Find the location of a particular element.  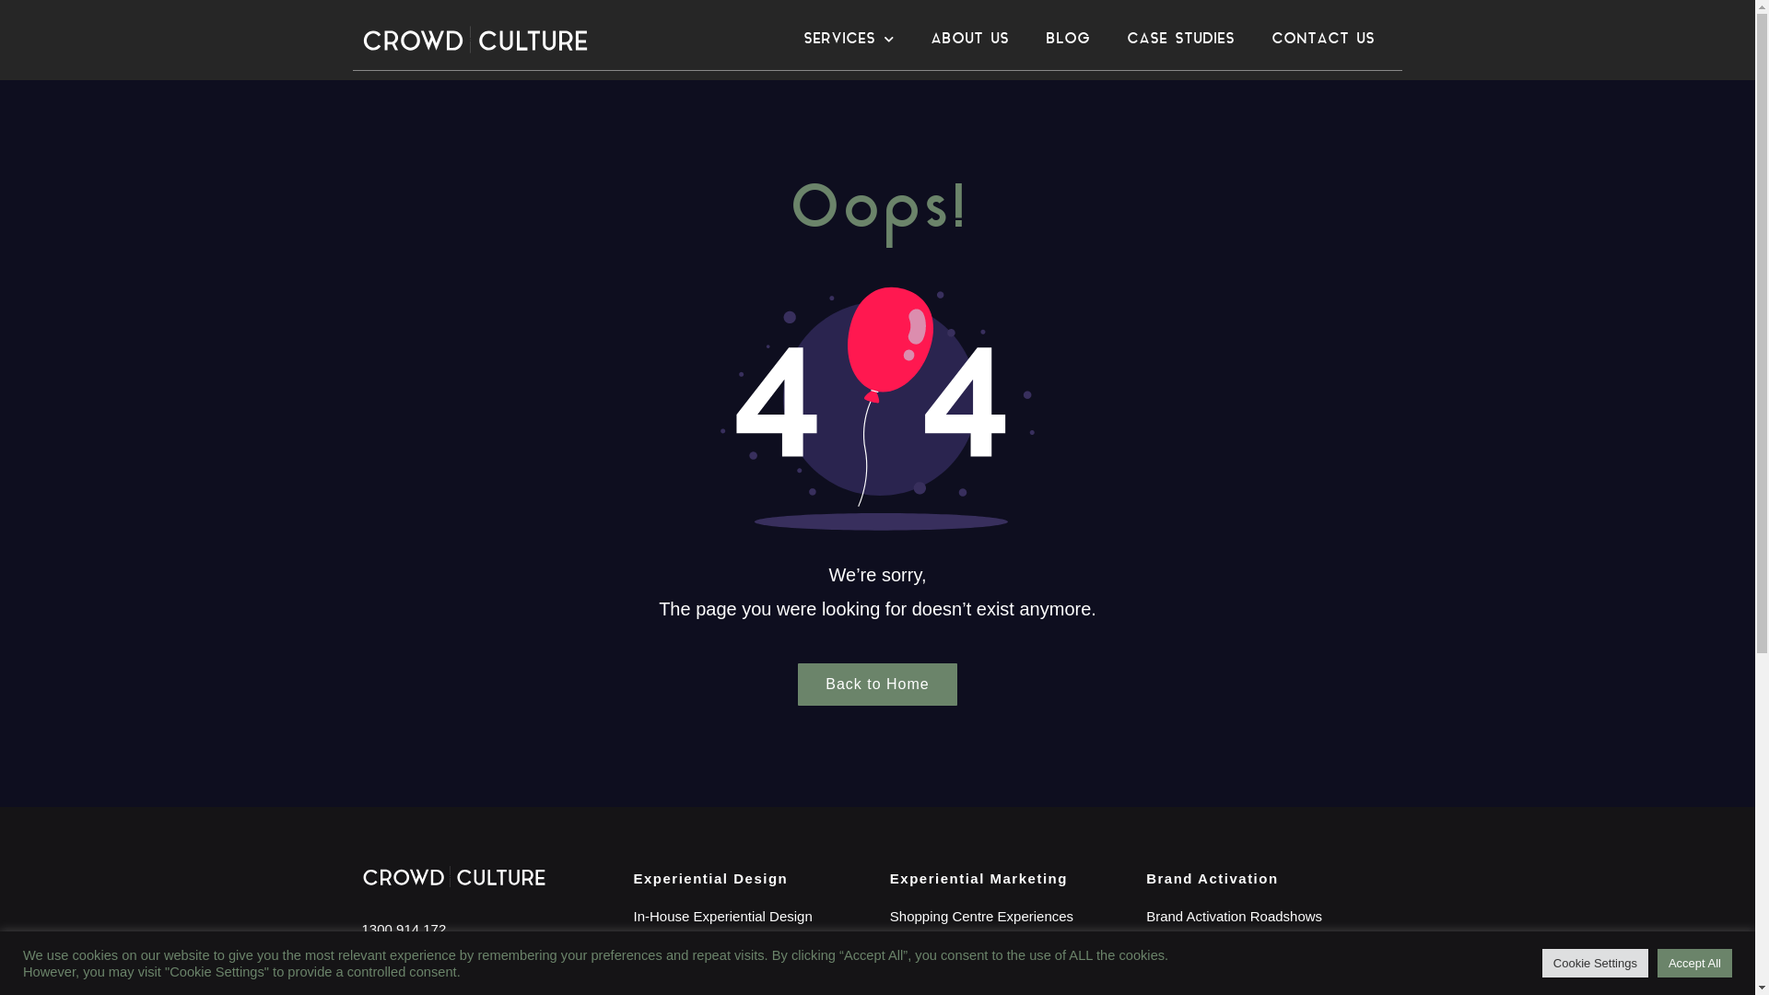

Shopping Centre Experiences is located at coordinates (1009, 917).